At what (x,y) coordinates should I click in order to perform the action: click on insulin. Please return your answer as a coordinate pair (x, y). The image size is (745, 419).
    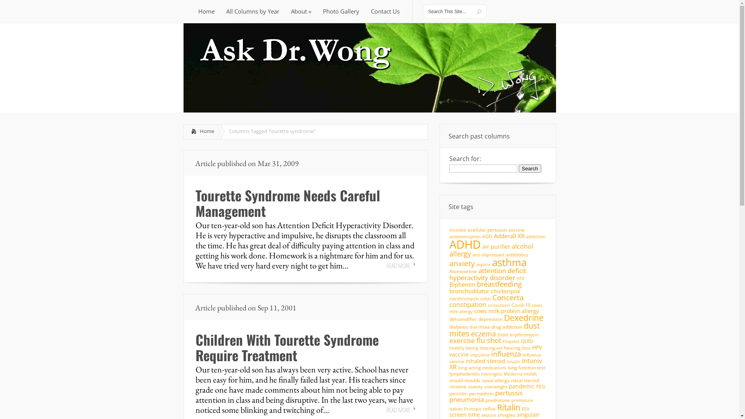
    Looking at the image, I should click on (514, 362).